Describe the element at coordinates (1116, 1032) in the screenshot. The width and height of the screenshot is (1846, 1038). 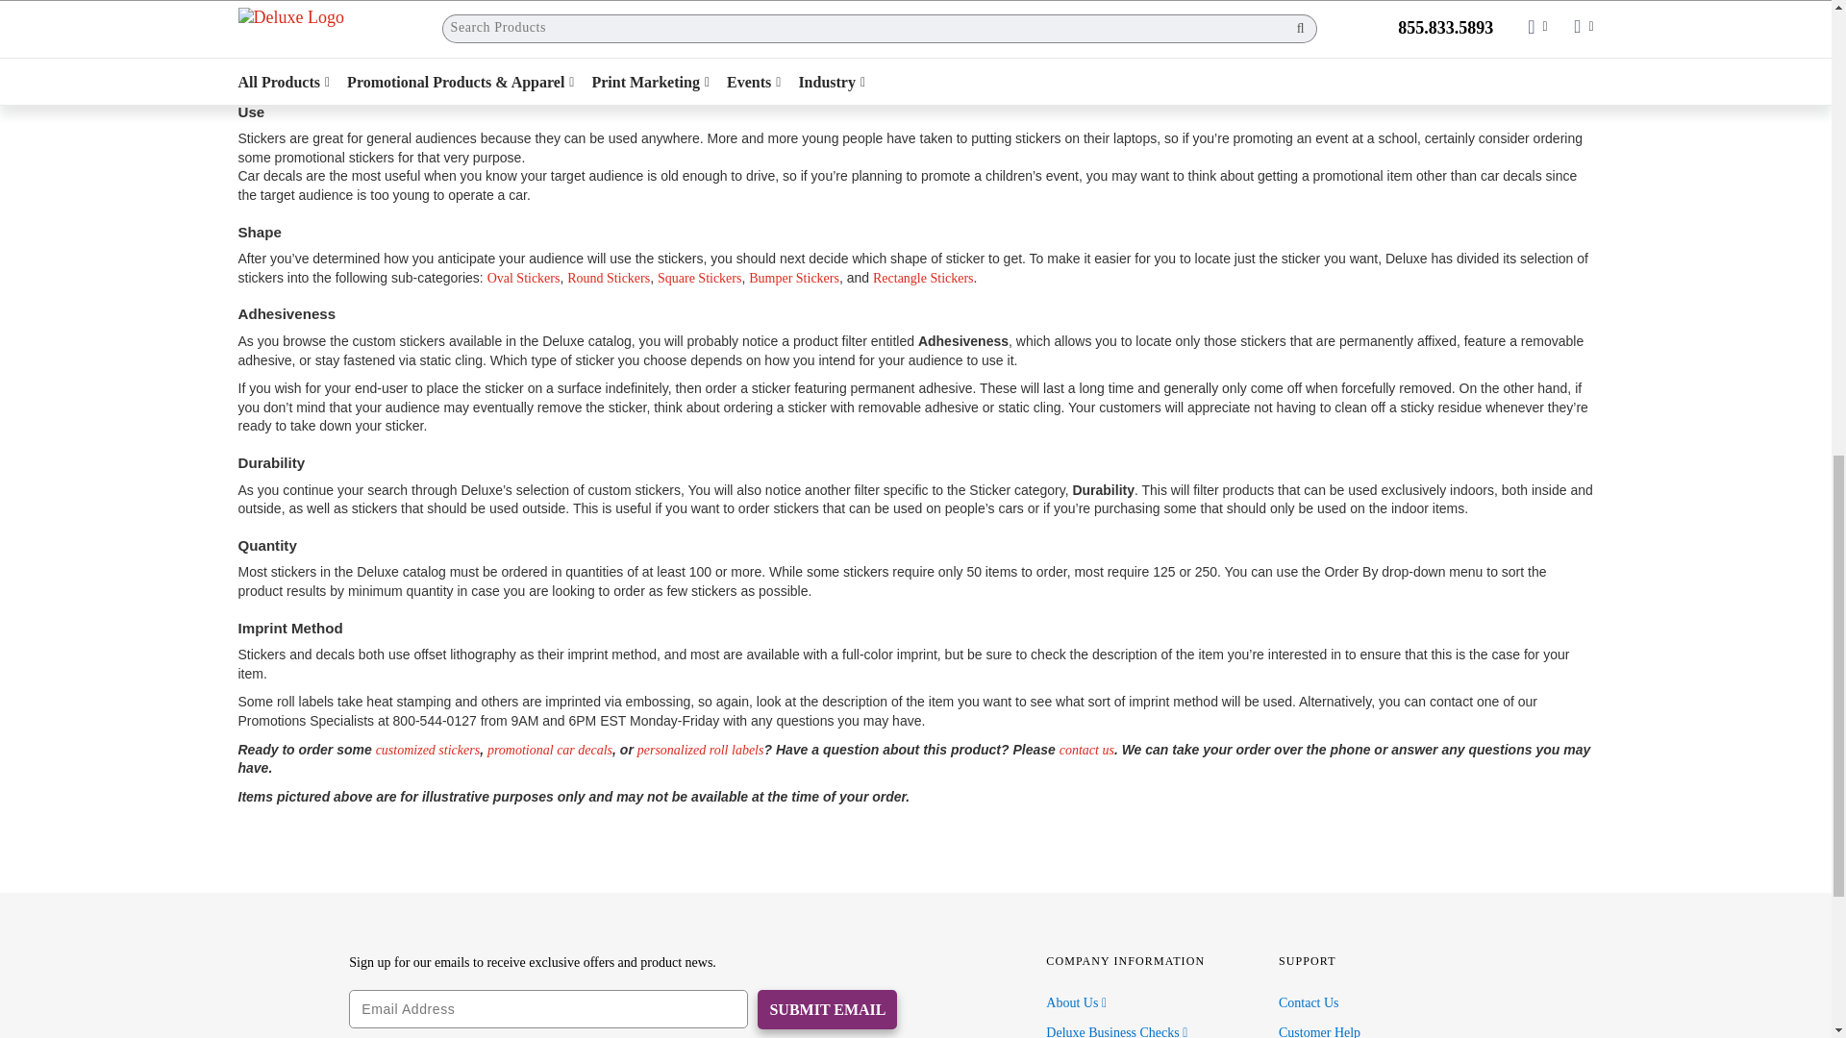
I see `Opens in New Browser Window` at that location.